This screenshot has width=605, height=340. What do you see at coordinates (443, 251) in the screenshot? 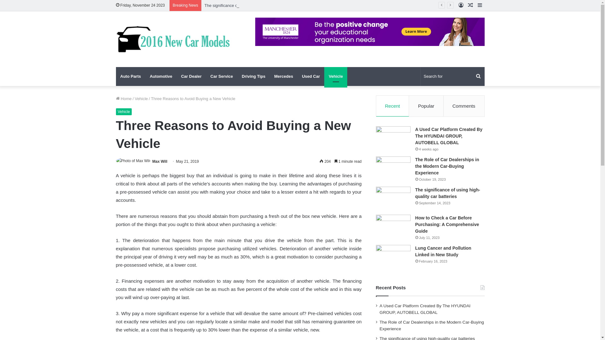
I see `Lung Cancer and Pollution Linked in New Study` at bounding box center [443, 251].